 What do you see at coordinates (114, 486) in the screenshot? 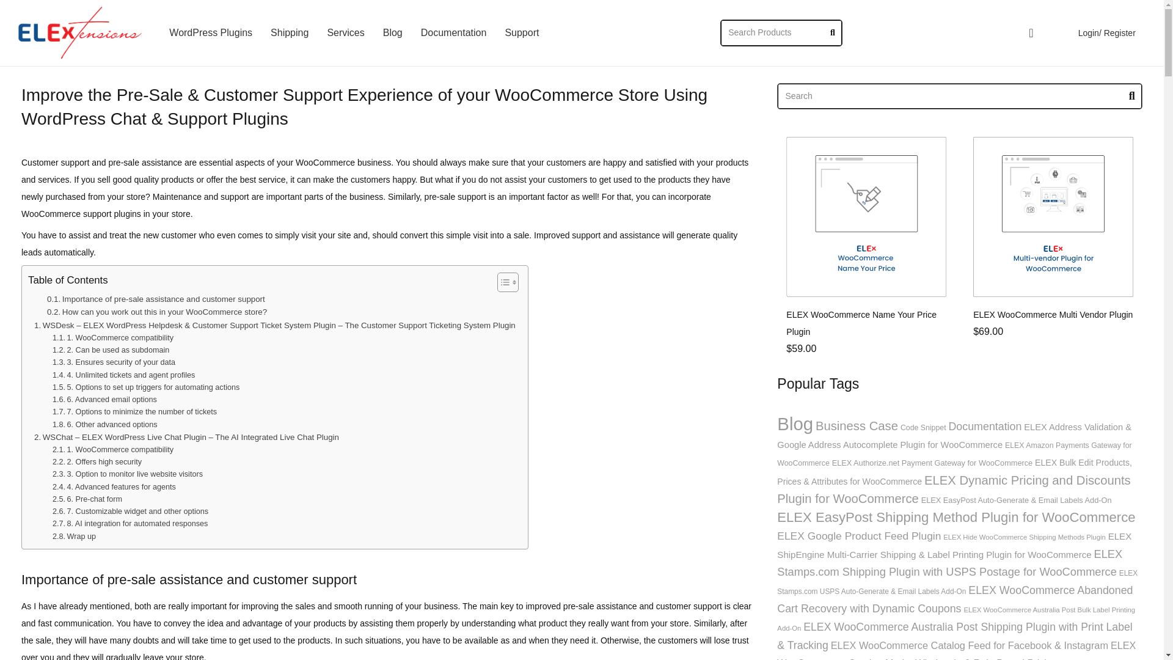
I see `4. Advanced features for agents` at bounding box center [114, 486].